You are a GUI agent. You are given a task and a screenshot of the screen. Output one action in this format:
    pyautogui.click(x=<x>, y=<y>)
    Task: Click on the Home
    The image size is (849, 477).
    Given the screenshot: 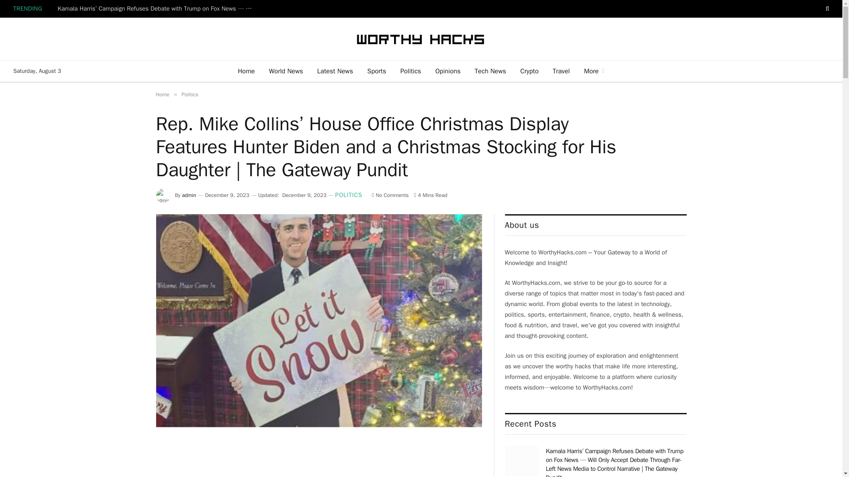 What is the action you would take?
    pyautogui.click(x=246, y=71)
    